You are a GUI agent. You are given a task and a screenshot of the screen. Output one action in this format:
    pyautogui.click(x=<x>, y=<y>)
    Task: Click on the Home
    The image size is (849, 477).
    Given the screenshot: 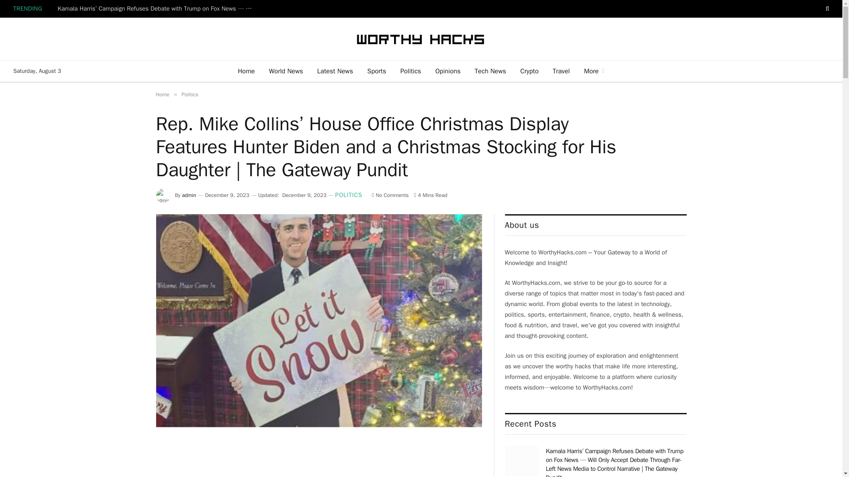 What is the action you would take?
    pyautogui.click(x=246, y=71)
    